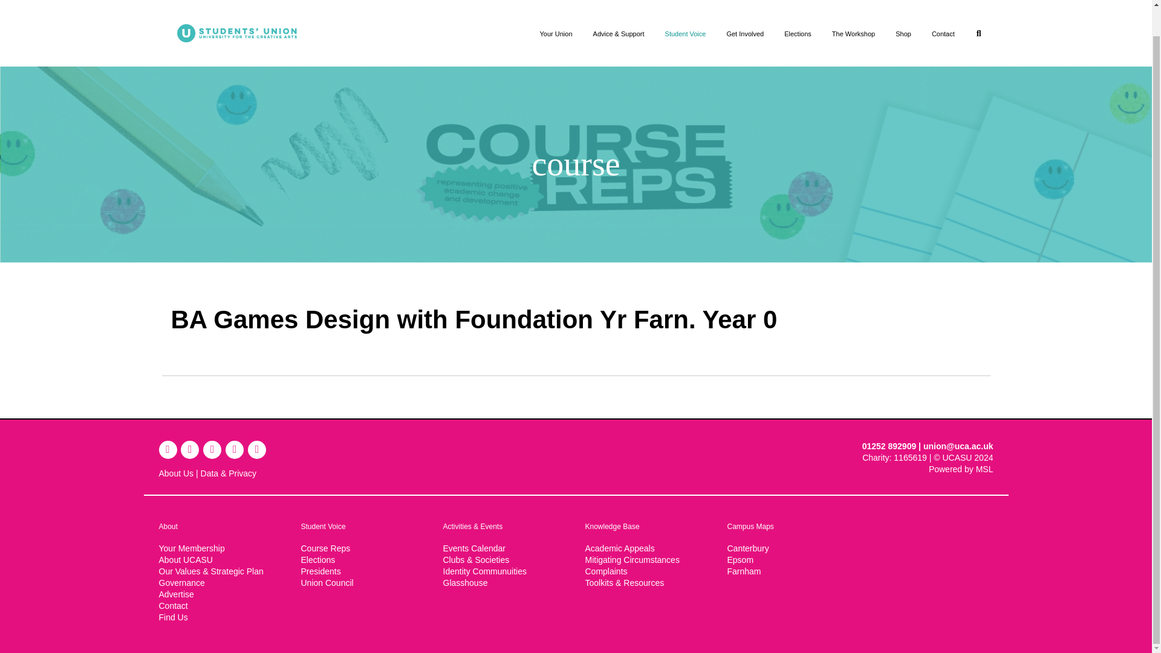  What do you see at coordinates (745, 34) in the screenshot?
I see `Get Involved` at bounding box center [745, 34].